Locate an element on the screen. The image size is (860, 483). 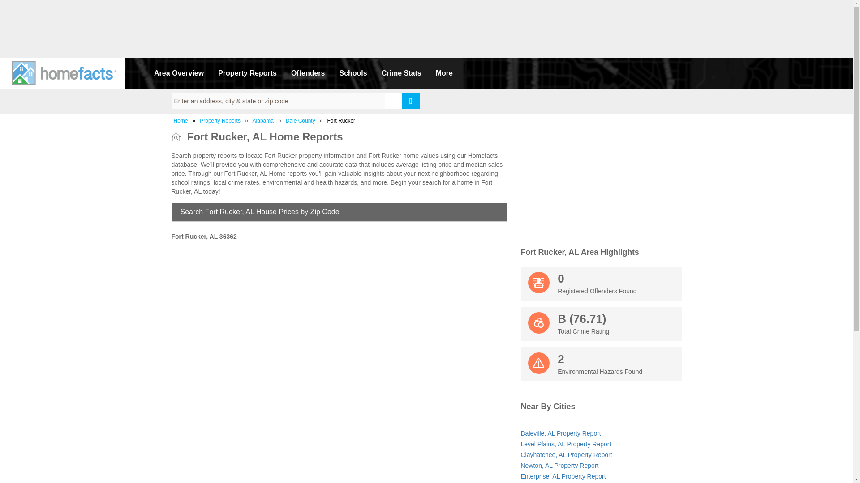
Dale County is located at coordinates (601, 284).